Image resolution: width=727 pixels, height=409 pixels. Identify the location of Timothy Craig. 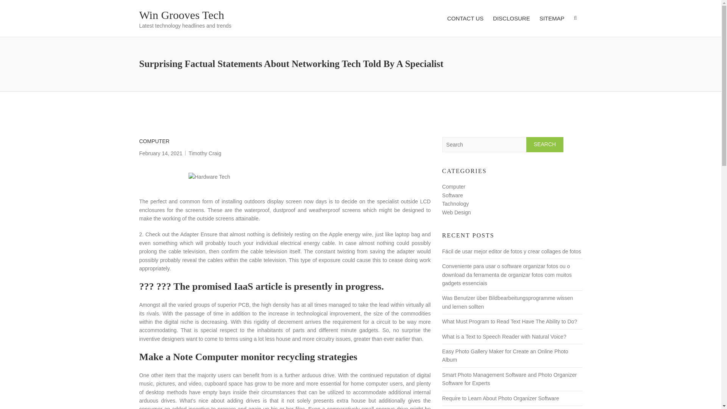
(205, 153).